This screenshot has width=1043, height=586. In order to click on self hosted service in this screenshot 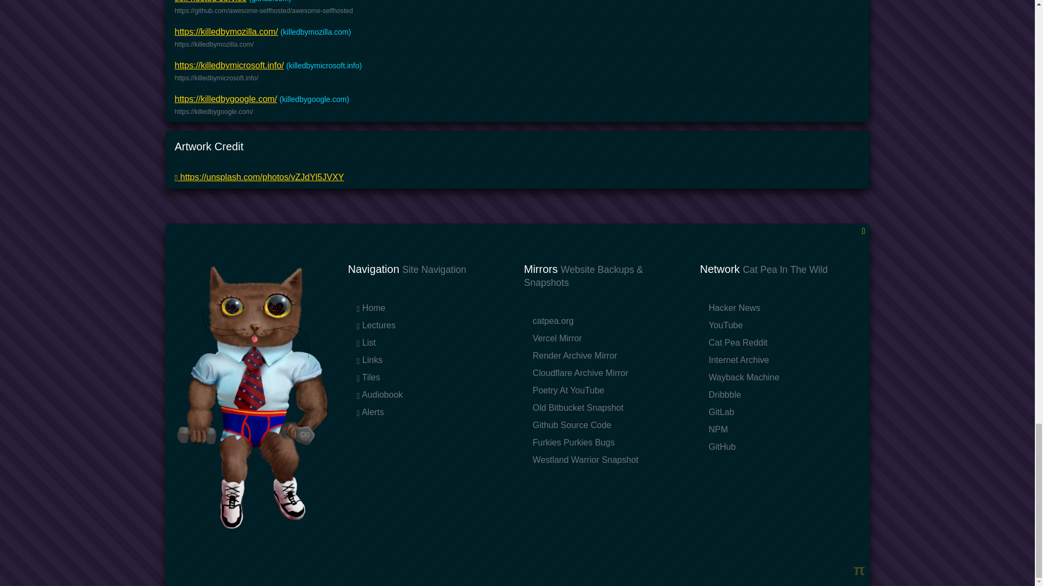, I will do `click(211, 1)`.